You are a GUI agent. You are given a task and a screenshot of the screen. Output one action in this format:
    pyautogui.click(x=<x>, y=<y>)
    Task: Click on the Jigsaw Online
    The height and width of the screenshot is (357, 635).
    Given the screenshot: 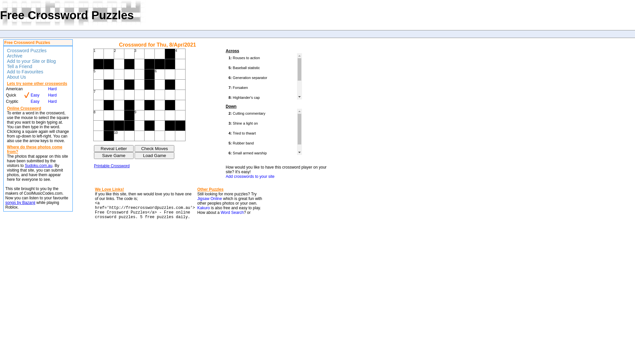 What is the action you would take?
    pyautogui.click(x=210, y=199)
    